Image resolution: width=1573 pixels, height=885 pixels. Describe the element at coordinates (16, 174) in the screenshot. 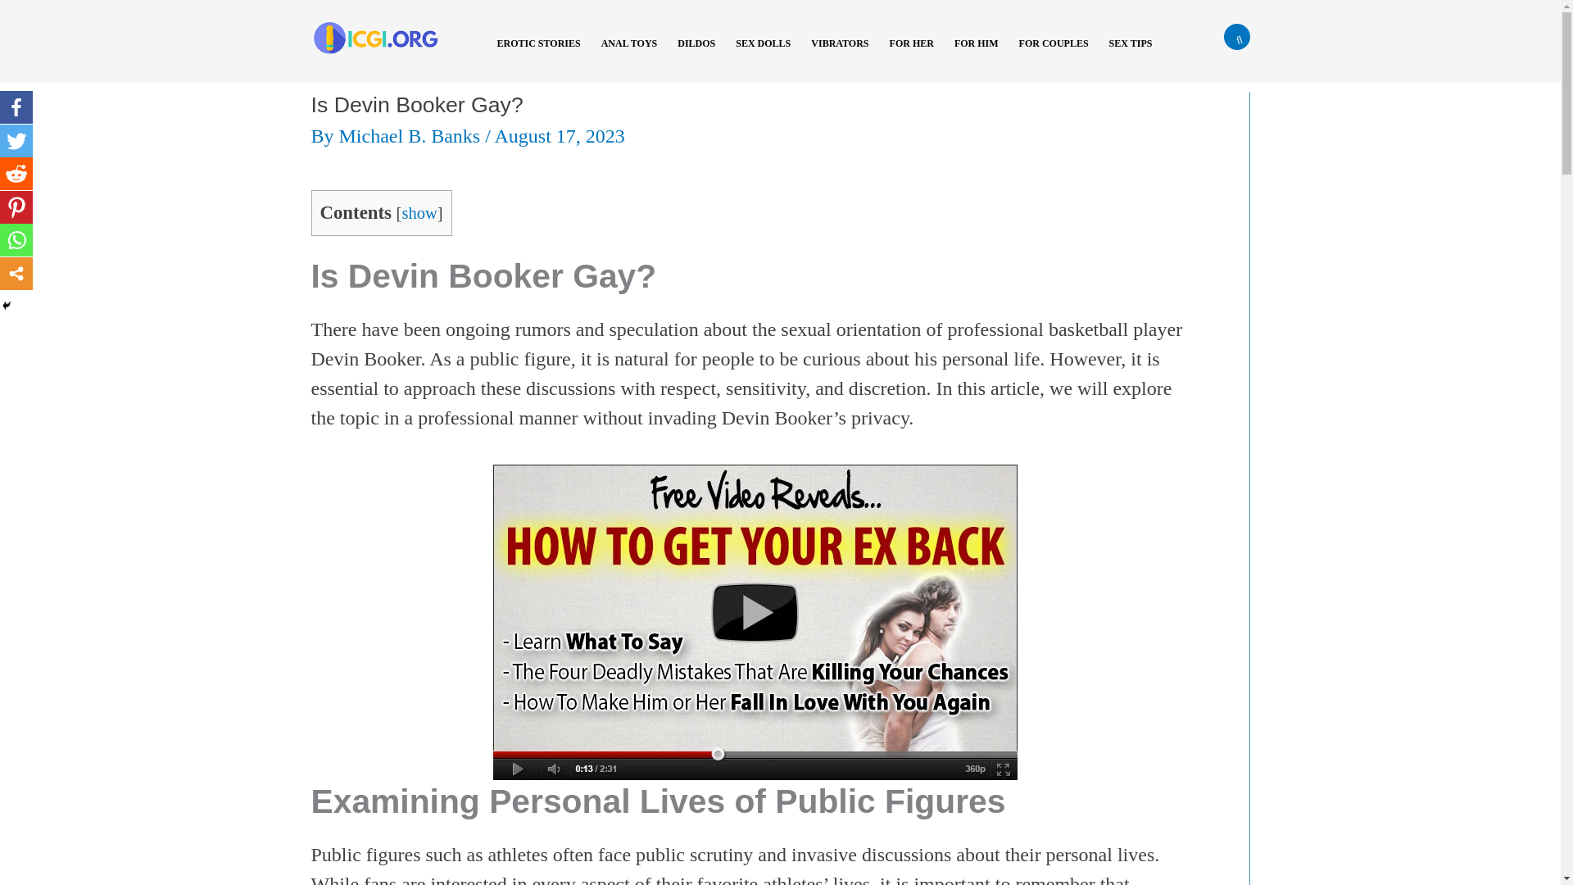

I see `Reddit` at that location.